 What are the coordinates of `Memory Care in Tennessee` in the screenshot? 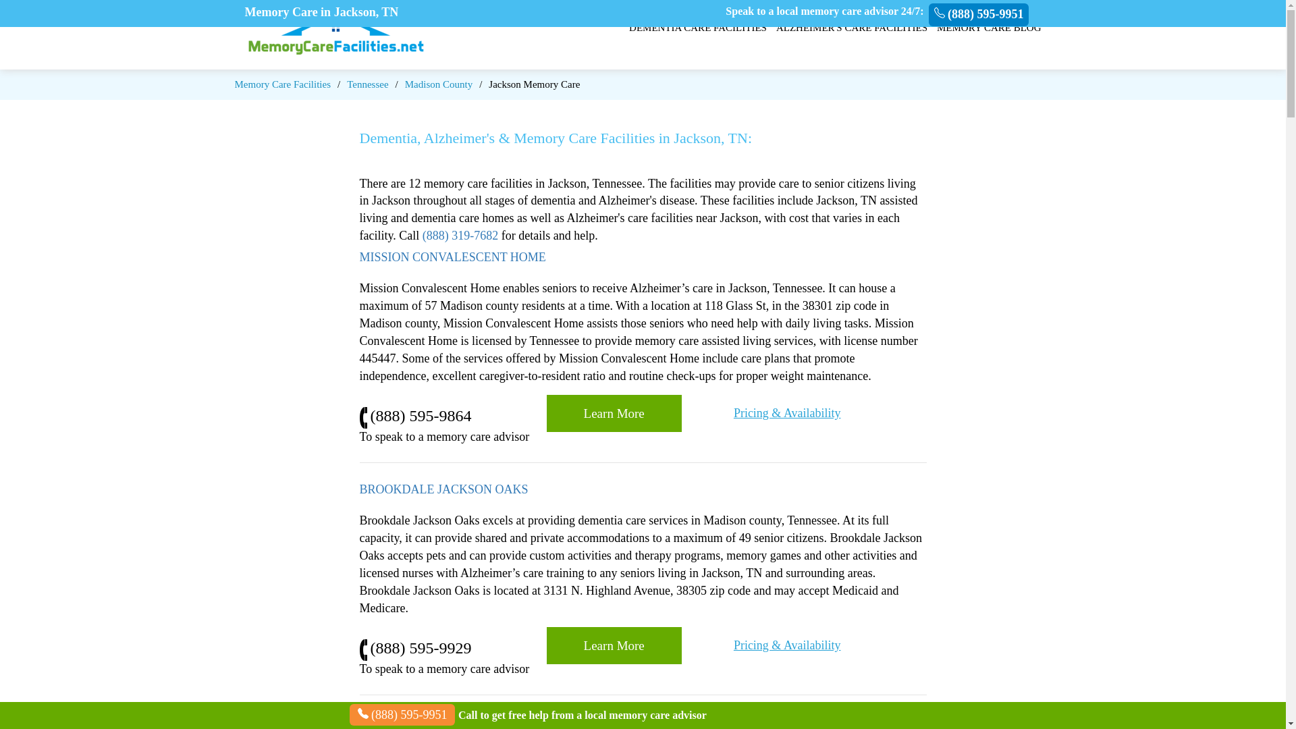 It's located at (367, 84).